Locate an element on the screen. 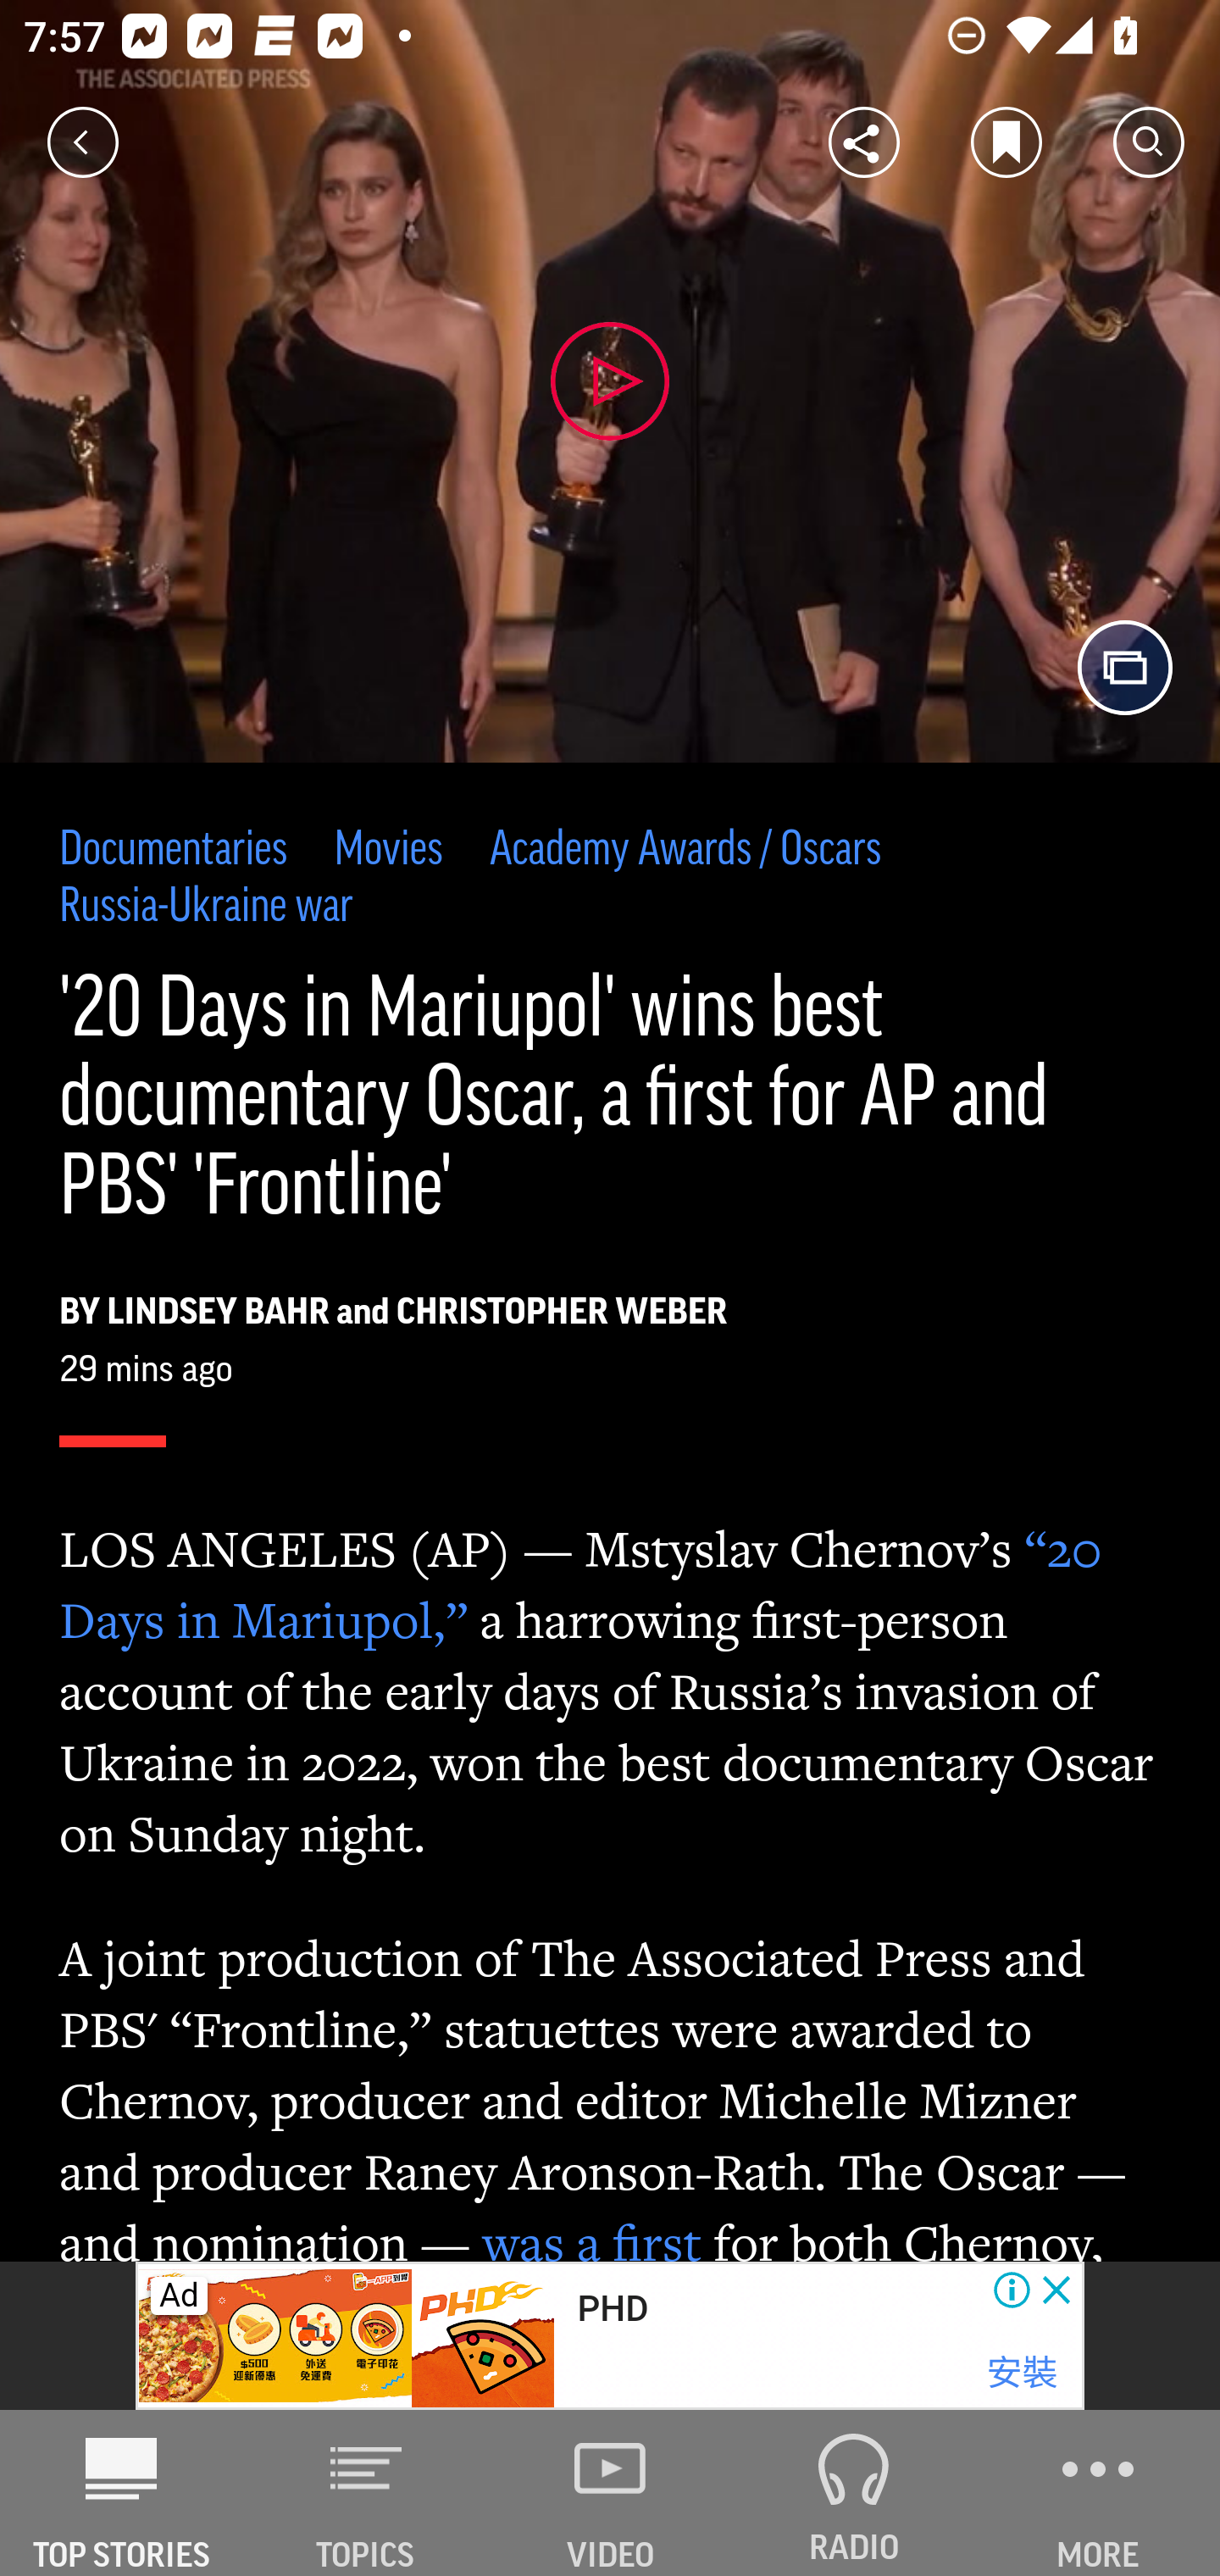  “20 Days in Mariupol,” is located at coordinates (581, 1583).